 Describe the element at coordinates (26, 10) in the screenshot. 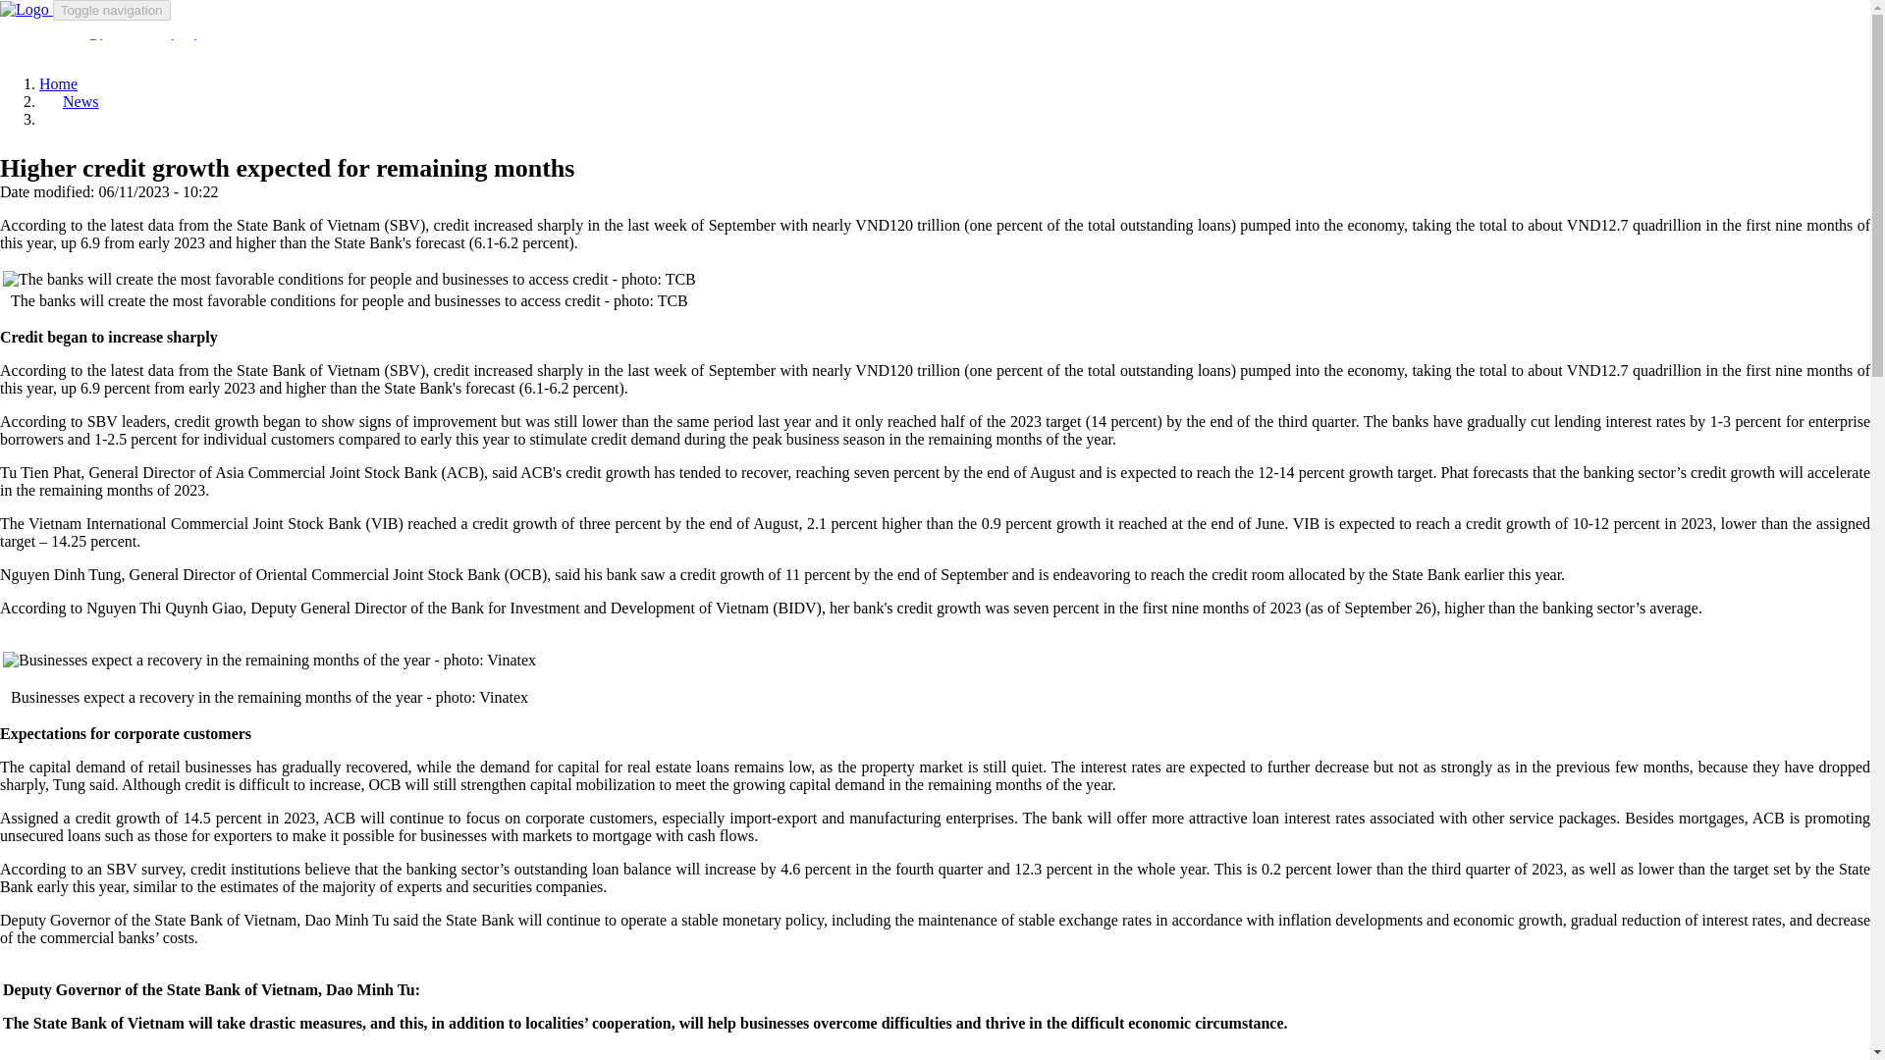

I see `Home` at that location.